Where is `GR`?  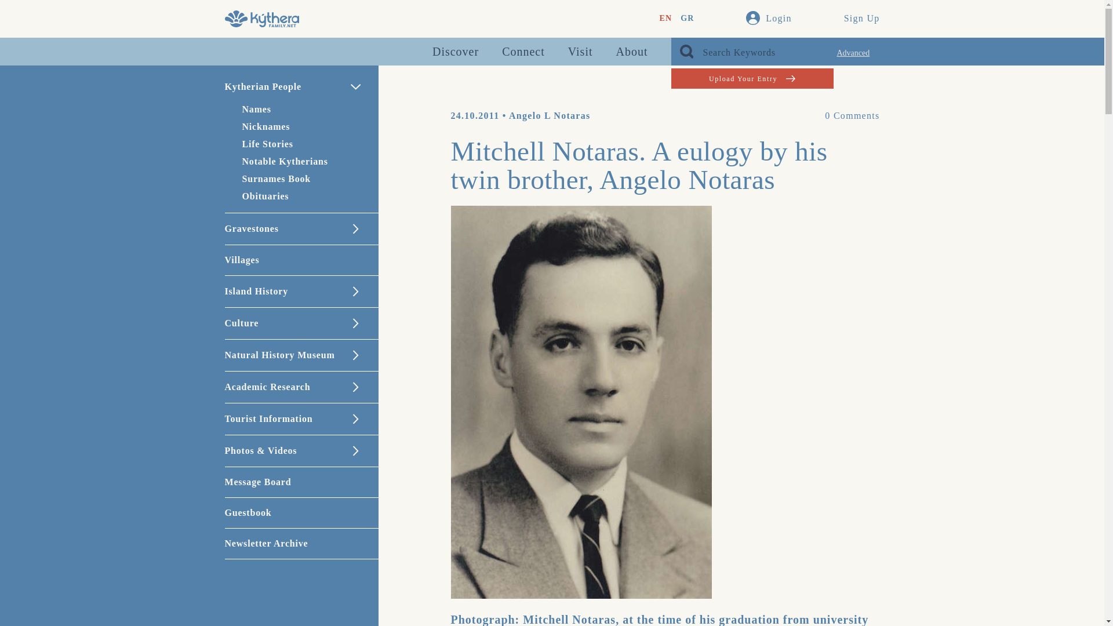 GR is located at coordinates (686, 19).